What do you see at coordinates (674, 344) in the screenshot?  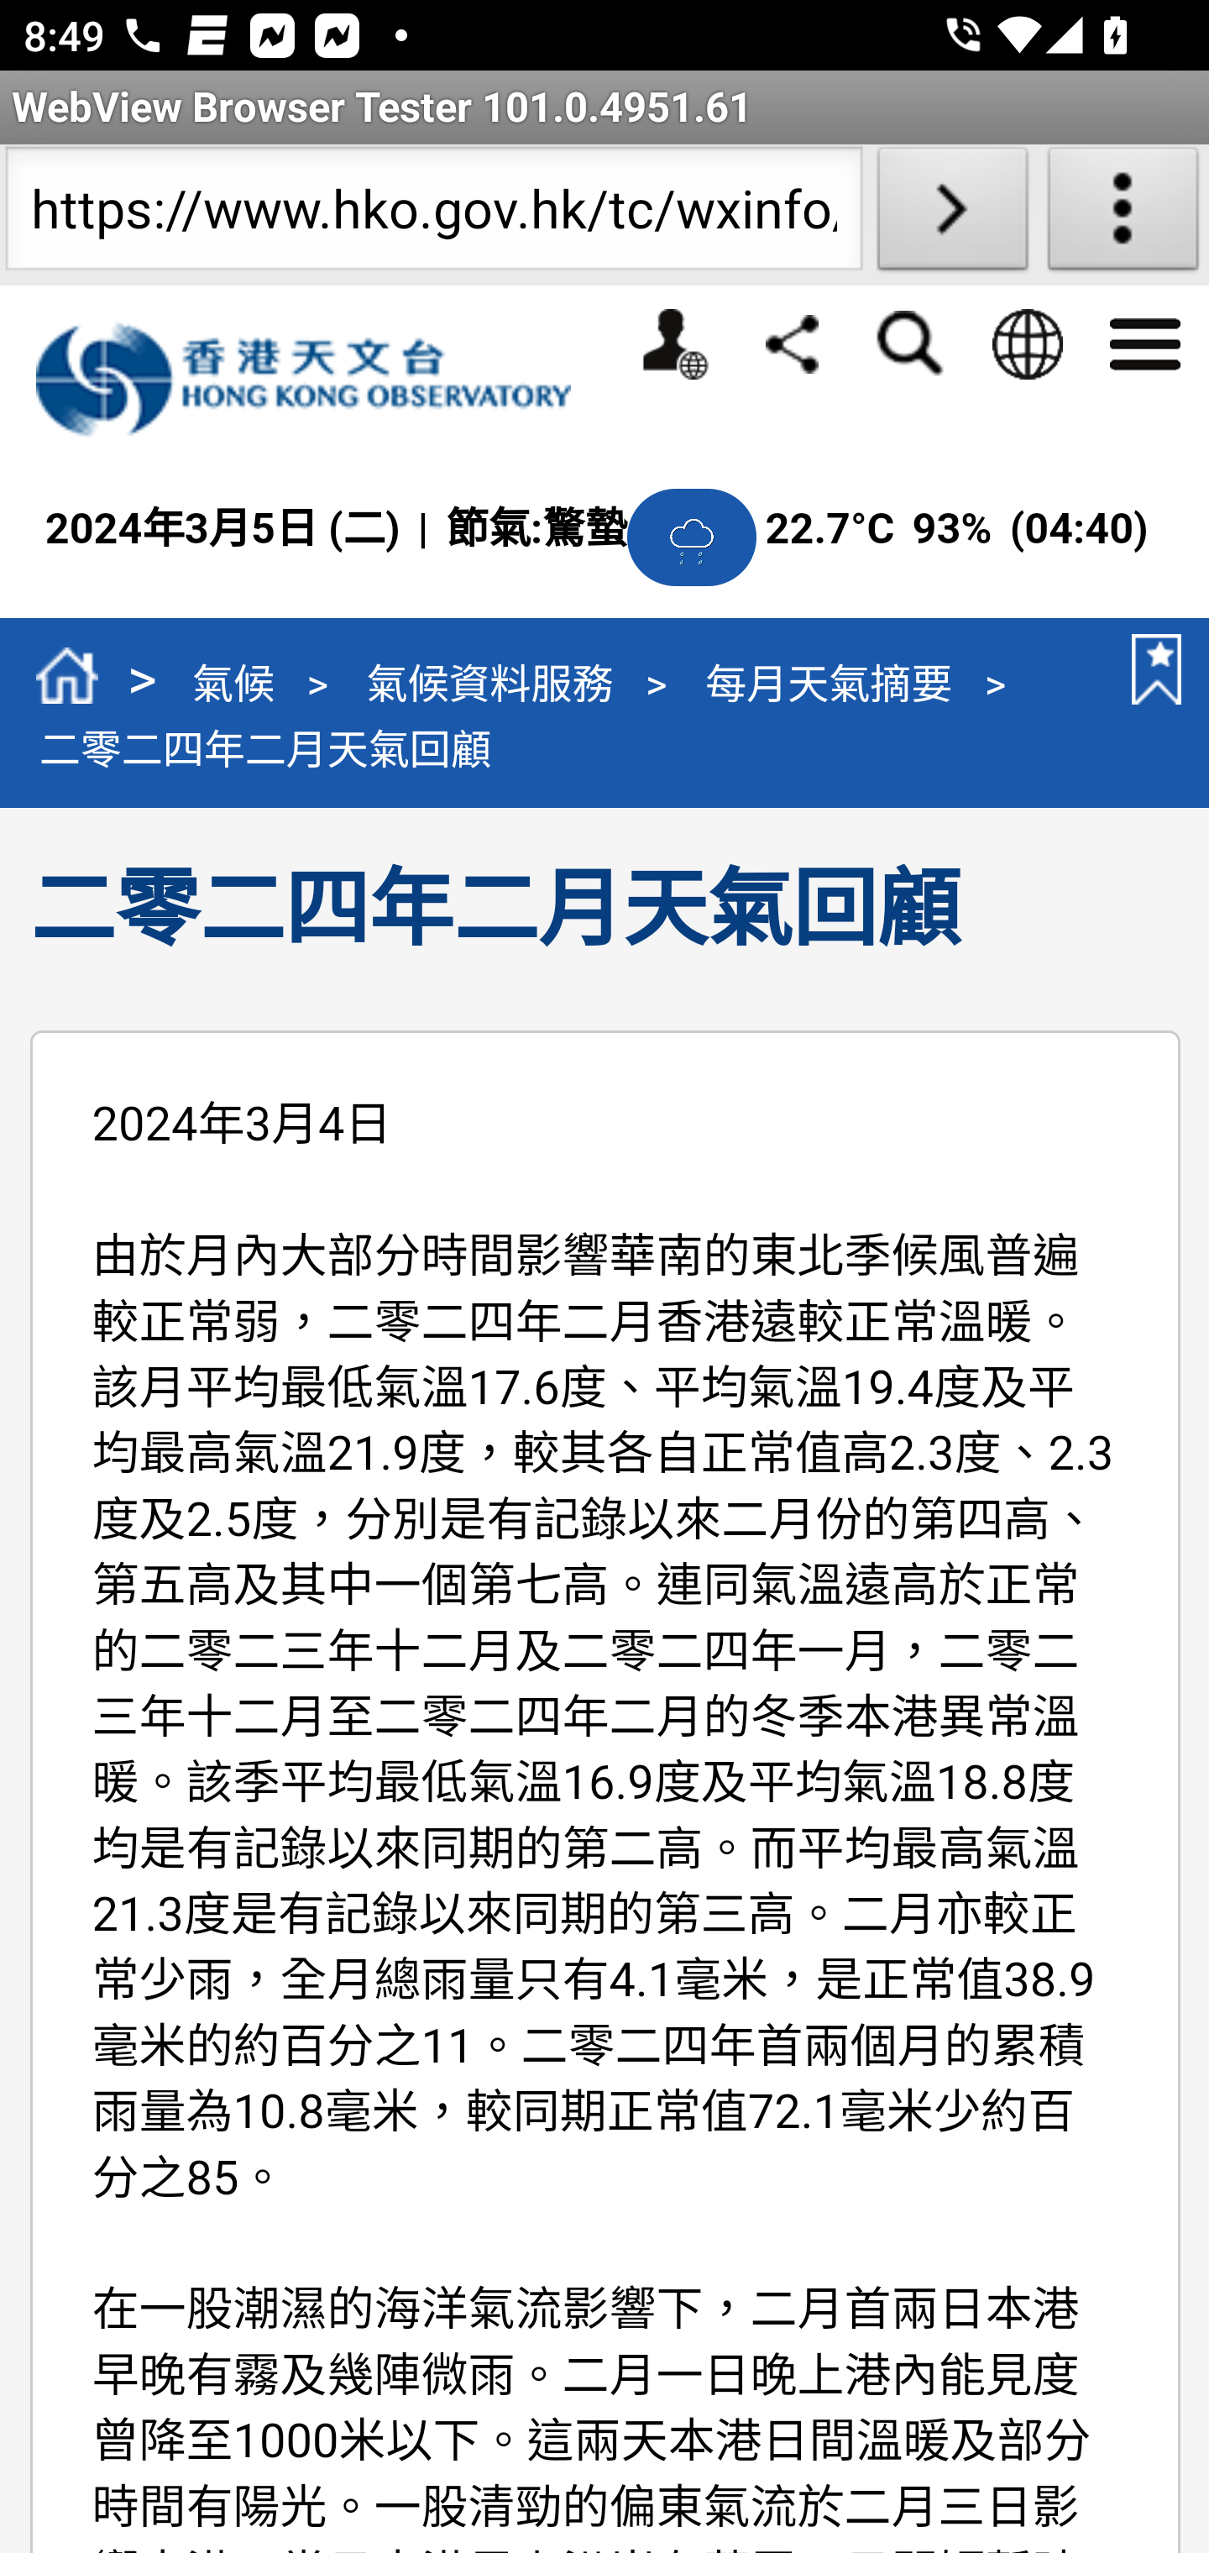 I see `個人版網站 個人版網站` at bounding box center [674, 344].